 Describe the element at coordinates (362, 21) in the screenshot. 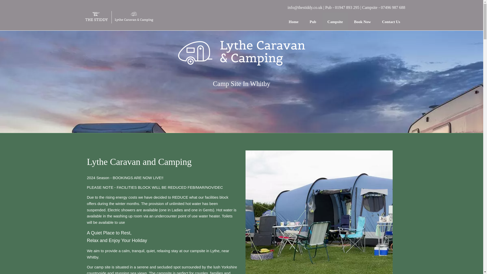

I see `Book Now` at that location.